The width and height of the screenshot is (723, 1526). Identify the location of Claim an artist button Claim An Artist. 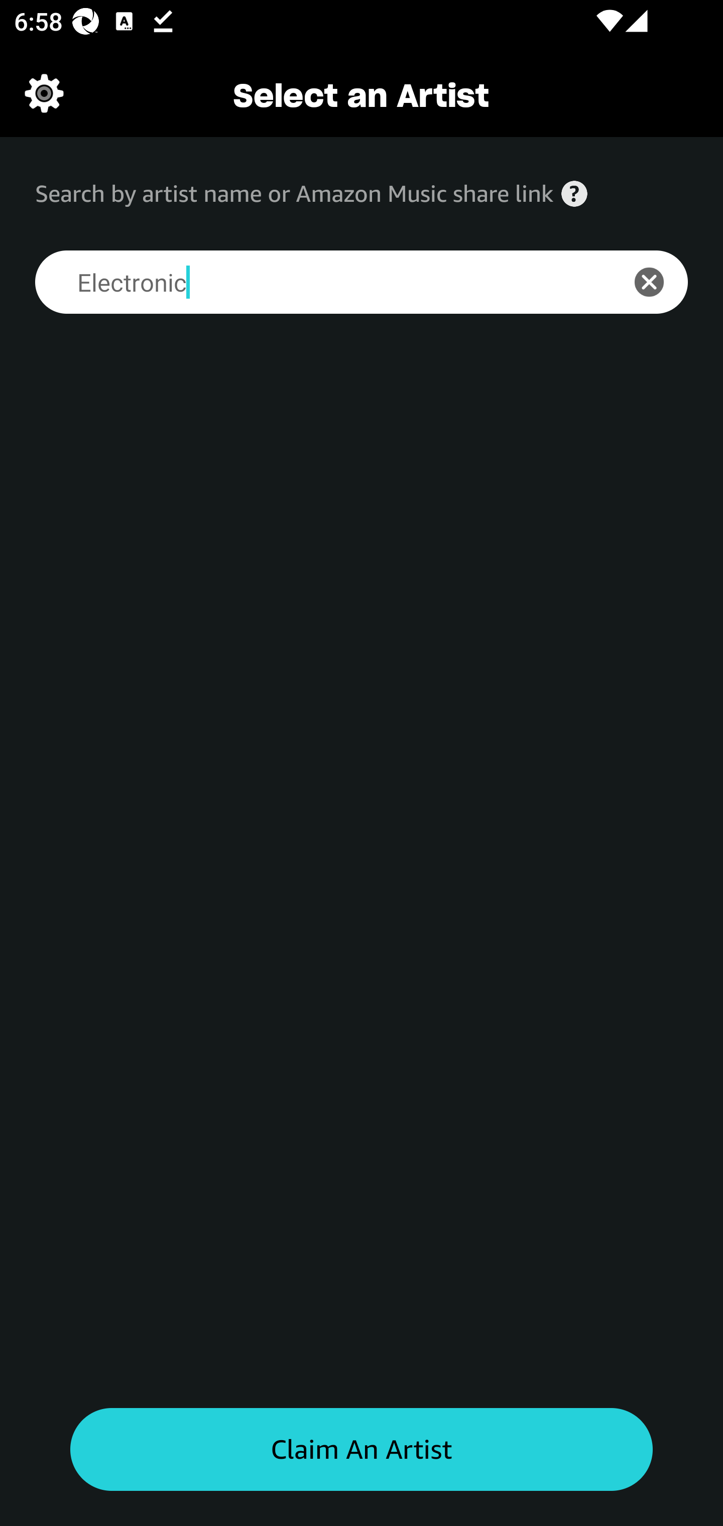
(361, 1450).